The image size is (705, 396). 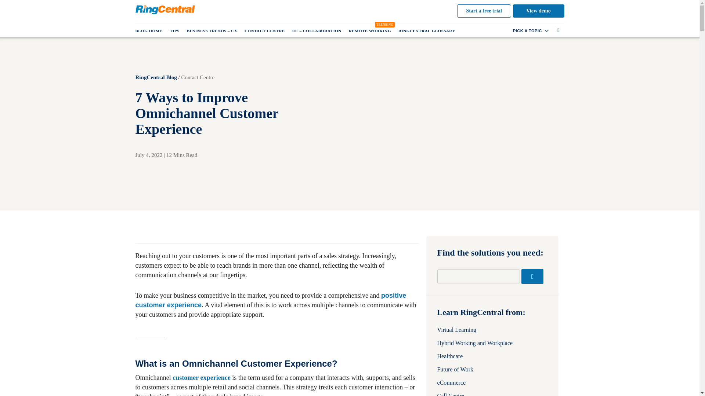 I want to click on Unified Communications, so click(x=317, y=30).